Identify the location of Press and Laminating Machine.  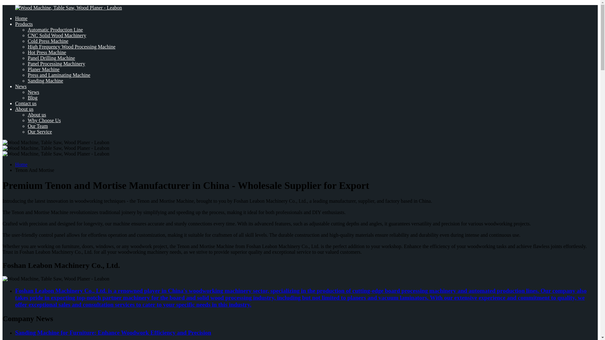
(59, 75).